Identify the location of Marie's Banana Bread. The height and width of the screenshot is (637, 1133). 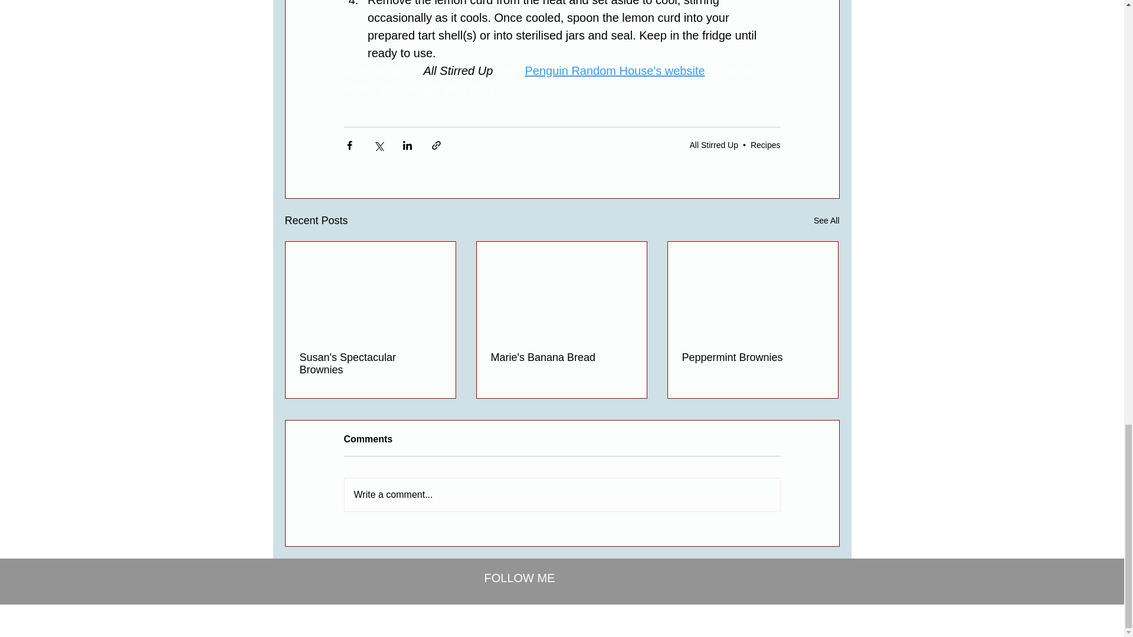
(561, 357).